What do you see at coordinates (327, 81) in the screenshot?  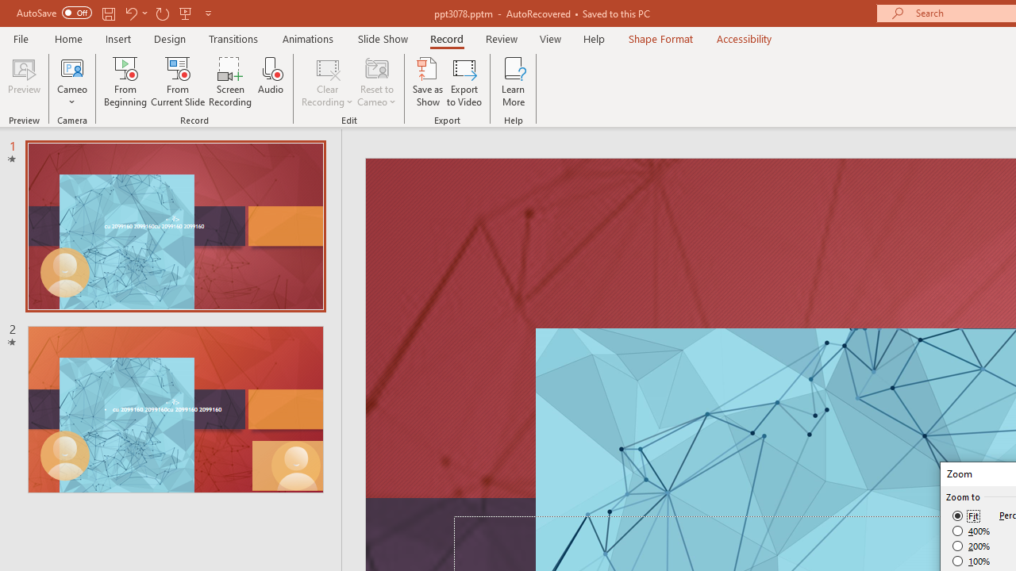 I see `Clear Recording` at bounding box center [327, 81].